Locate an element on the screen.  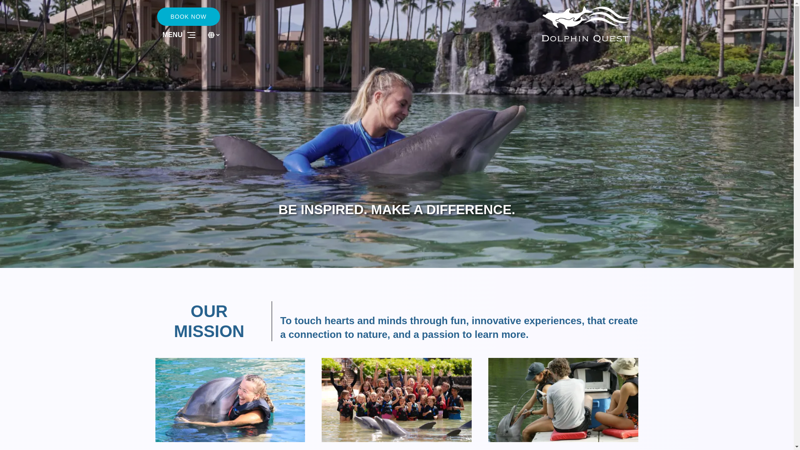
Skip to footer is located at coordinates (23, 9).